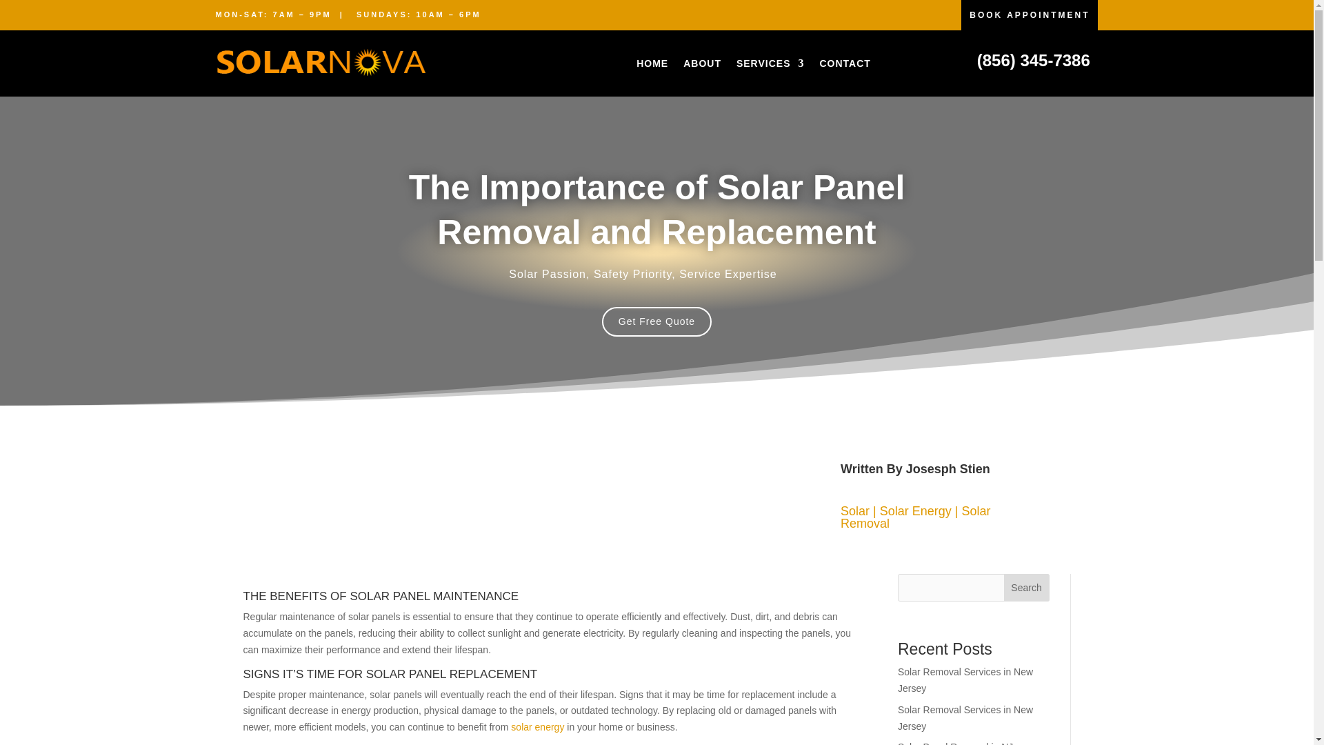  Describe the element at coordinates (770, 63) in the screenshot. I see `SERVICES` at that location.